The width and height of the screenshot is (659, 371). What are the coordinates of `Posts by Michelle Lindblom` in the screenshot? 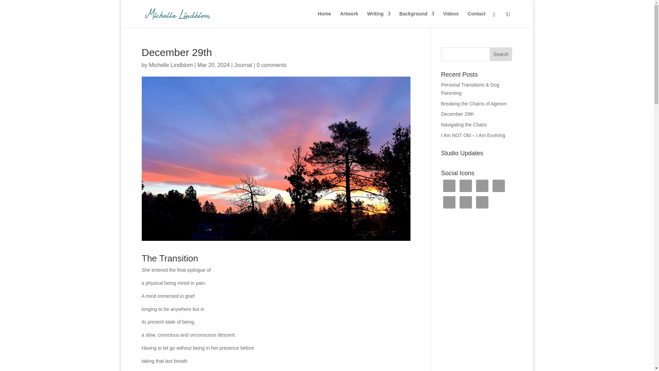 It's located at (171, 65).